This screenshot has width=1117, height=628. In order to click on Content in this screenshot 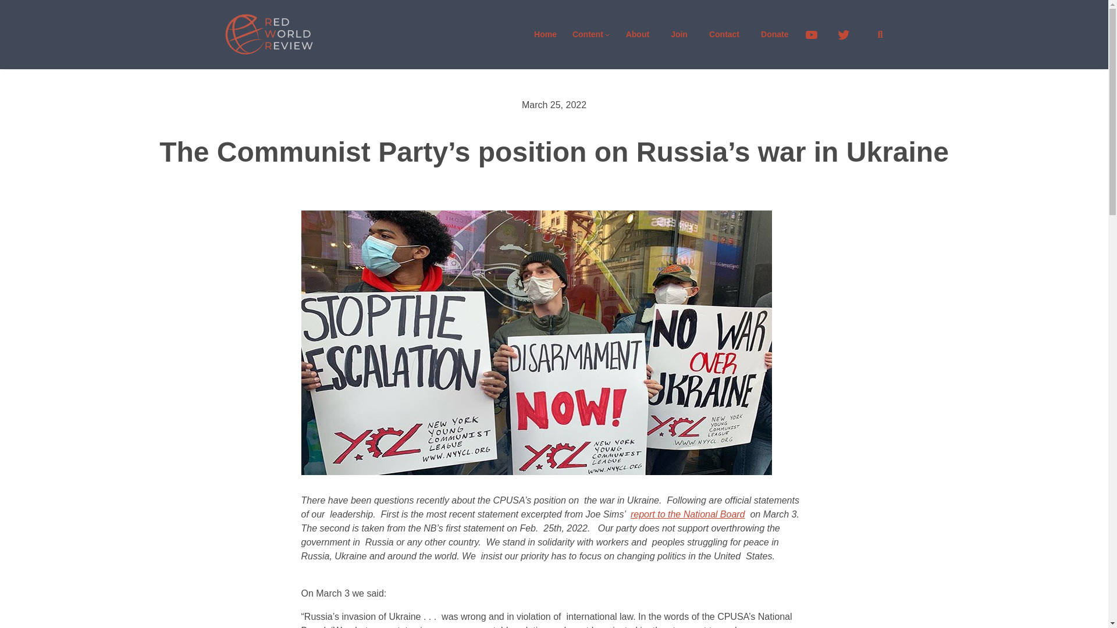, I will do `click(588, 34)`.